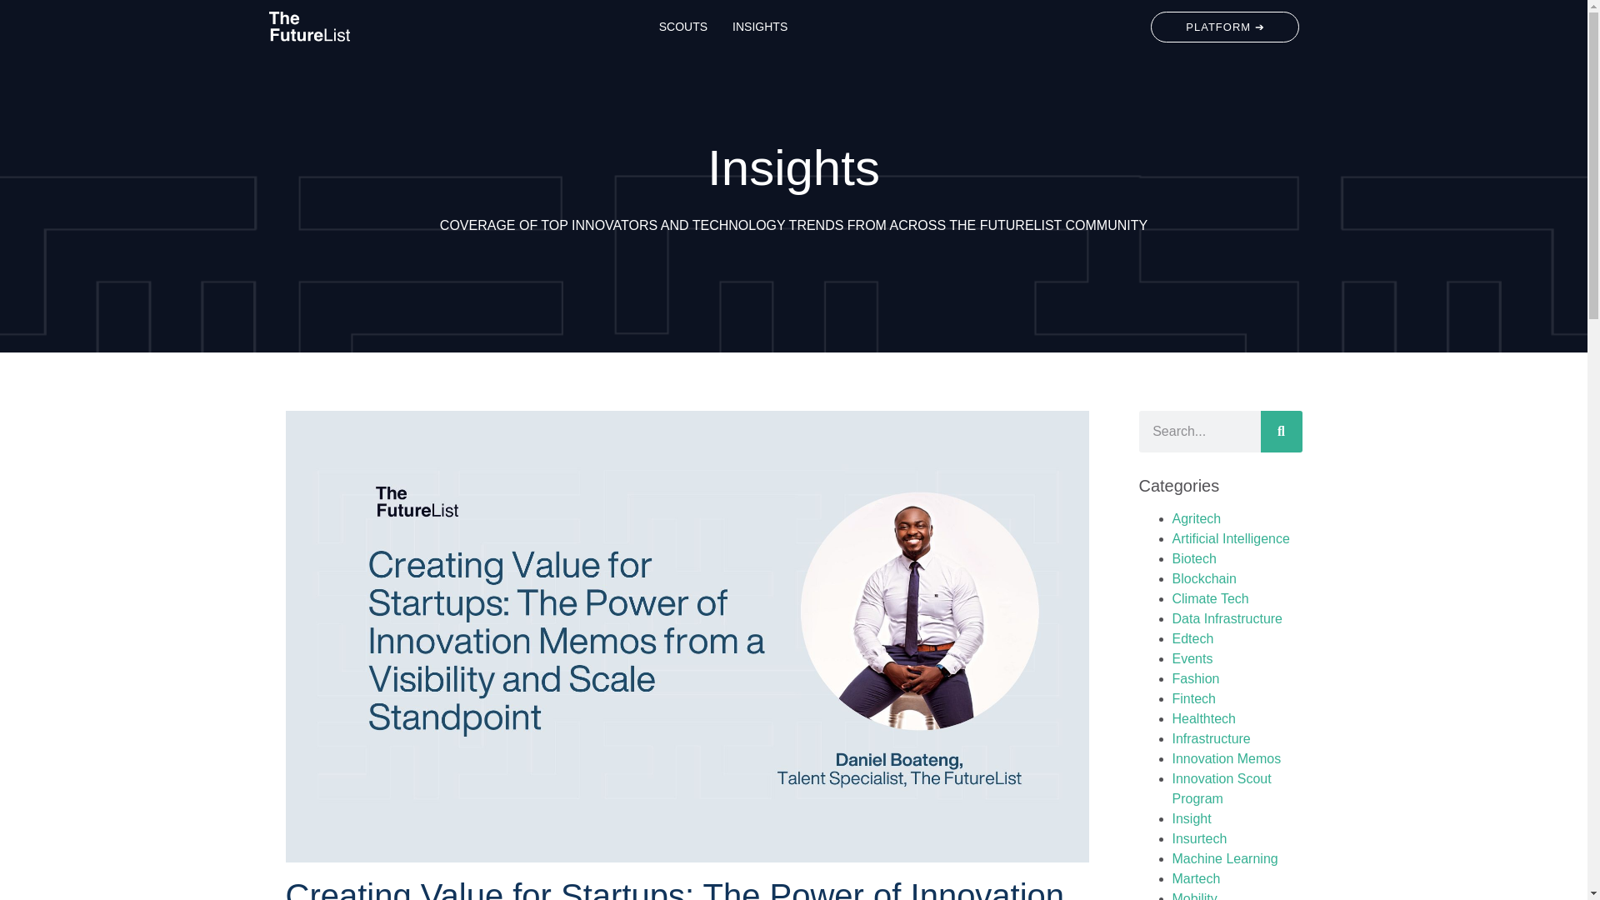 This screenshot has width=1600, height=900. What do you see at coordinates (683, 27) in the screenshot?
I see `SCOUTS` at bounding box center [683, 27].